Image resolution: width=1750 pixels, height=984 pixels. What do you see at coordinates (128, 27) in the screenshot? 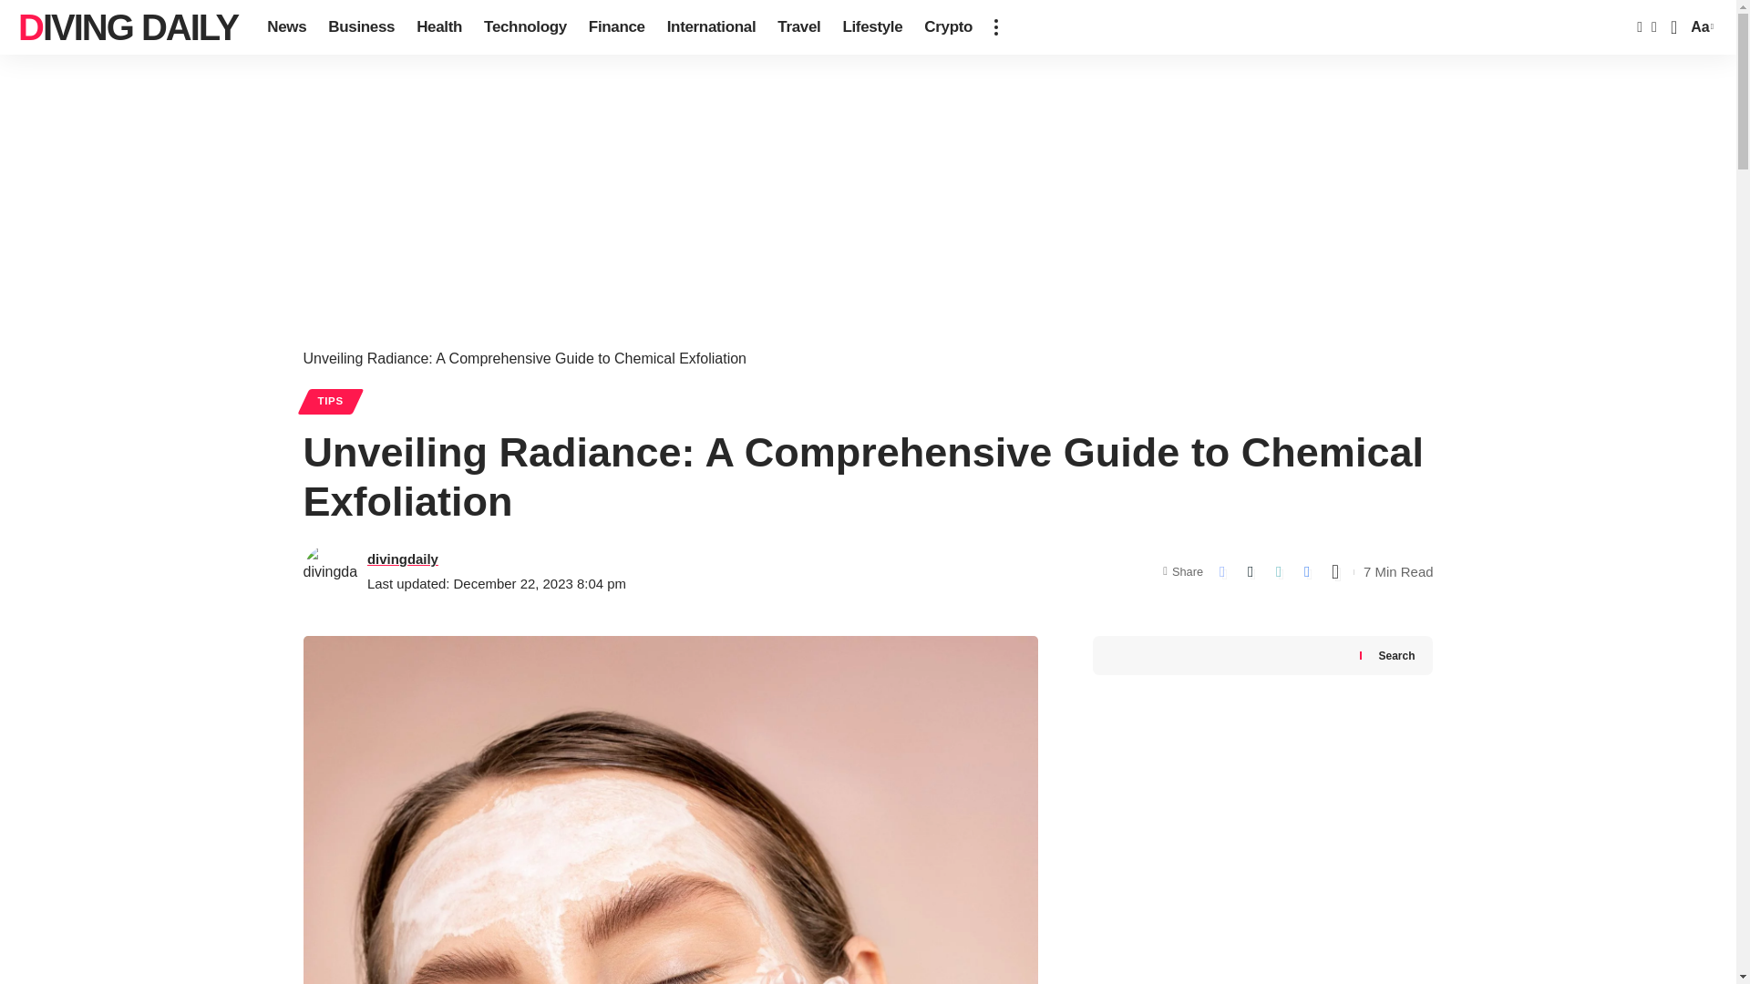
I see `DIVING DAILY` at bounding box center [128, 27].